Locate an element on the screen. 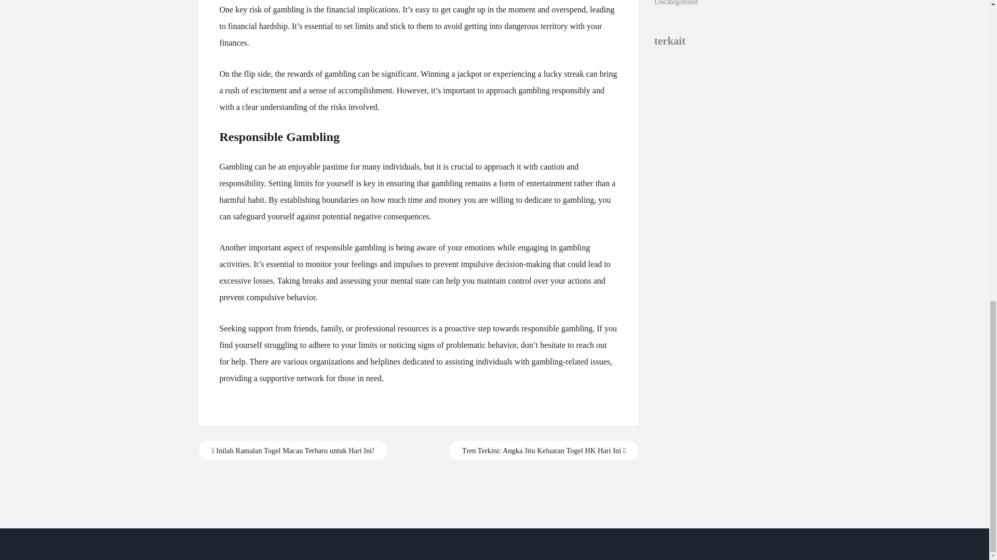 The height and width of the screenshot is (560, 997). Inilah Ramalan Togel Macau Terbaru untuk Hari Ini! is located at coordinates (293, 450).